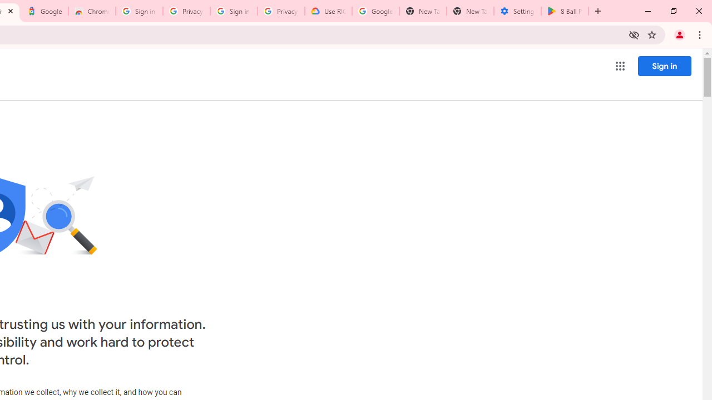 The height and width of the screenshot is (400, 712). What do you see at coordinates (517, 11) in the screenshot?
I see `Settings - System` at bounding box center [517, 11].